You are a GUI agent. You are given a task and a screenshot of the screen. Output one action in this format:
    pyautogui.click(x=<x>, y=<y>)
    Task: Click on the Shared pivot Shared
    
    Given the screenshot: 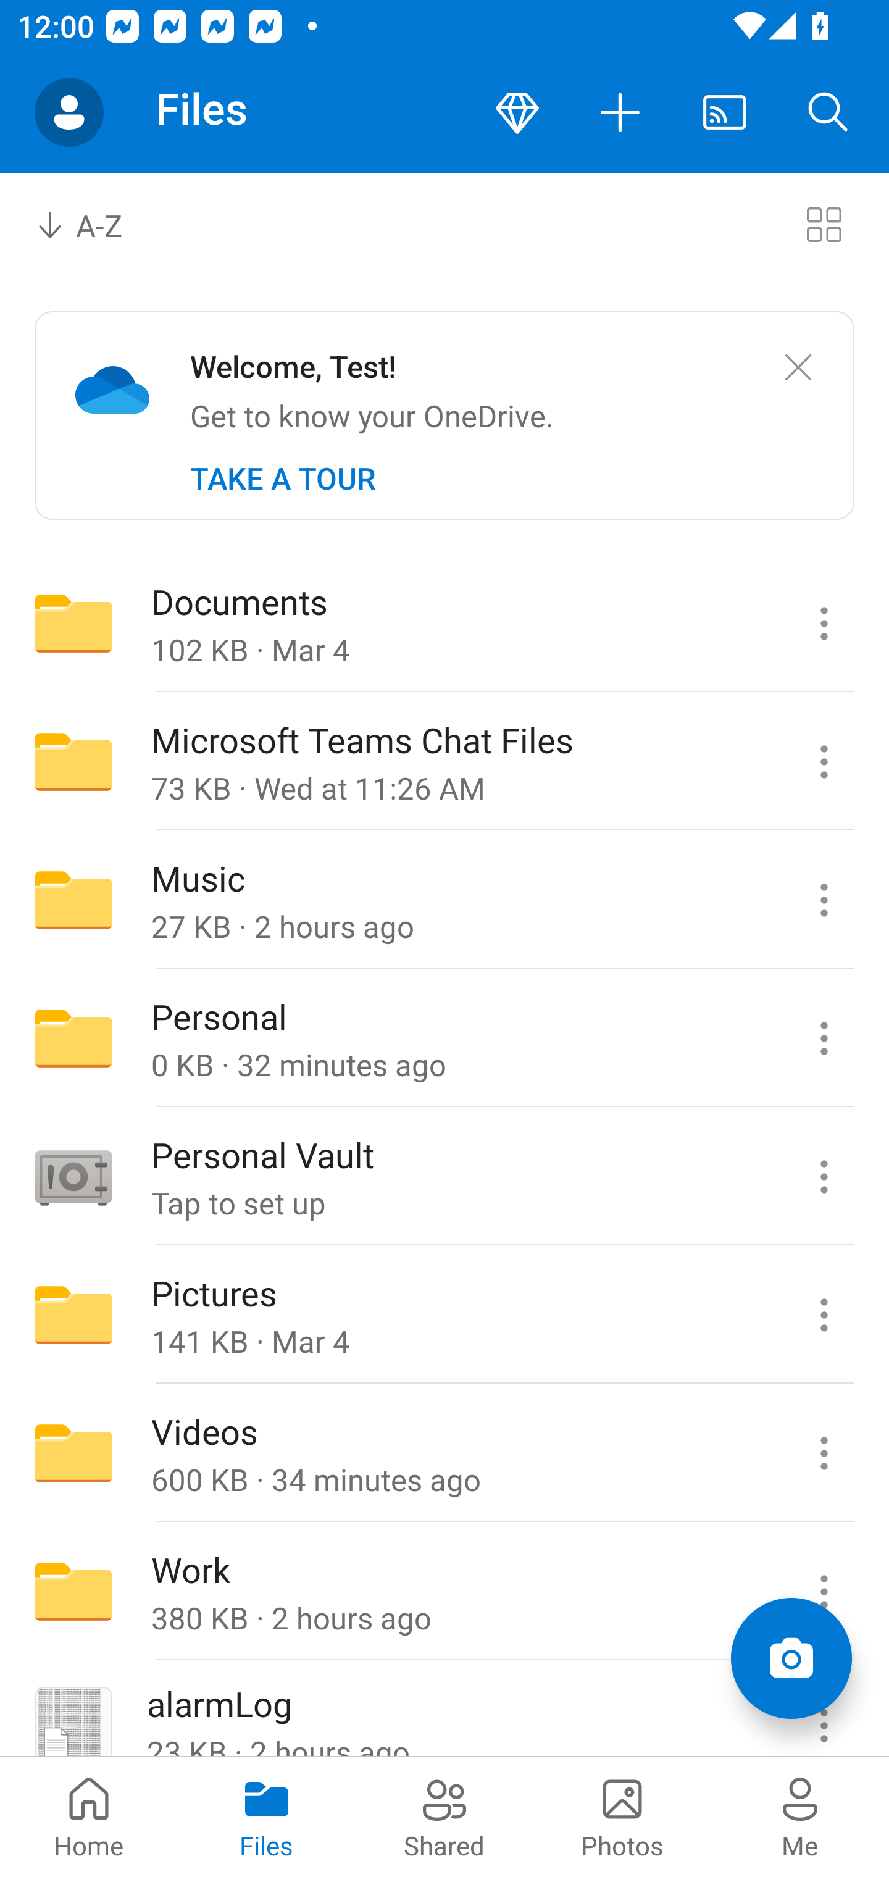 What is the action you would take?
    pyautogui.click(x=444, y=1816)
    